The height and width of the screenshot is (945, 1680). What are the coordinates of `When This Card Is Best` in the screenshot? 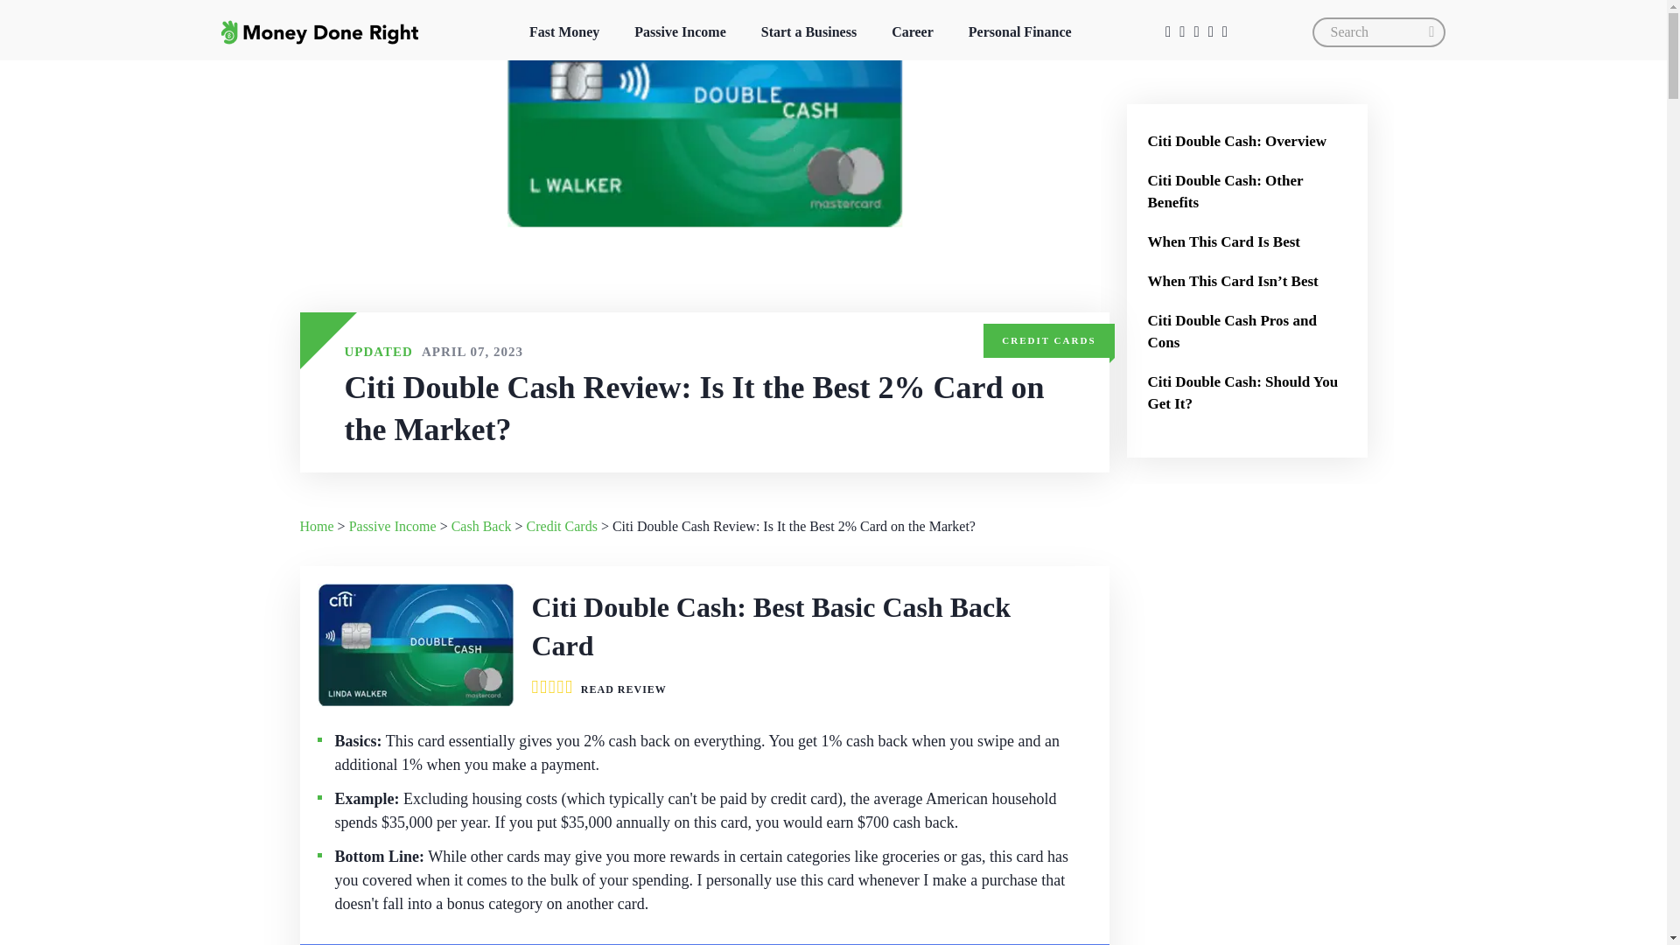 It's located at (1247, 241).